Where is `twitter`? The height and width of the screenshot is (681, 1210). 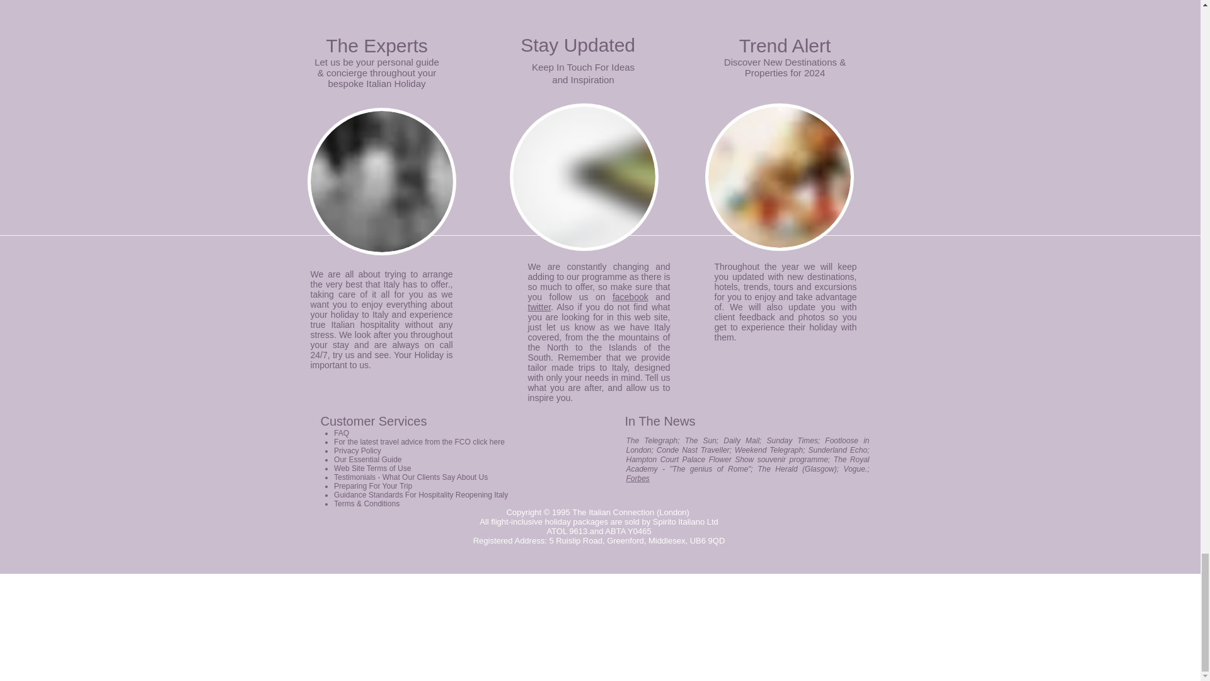 twitter is located at coordinates (539, 306).